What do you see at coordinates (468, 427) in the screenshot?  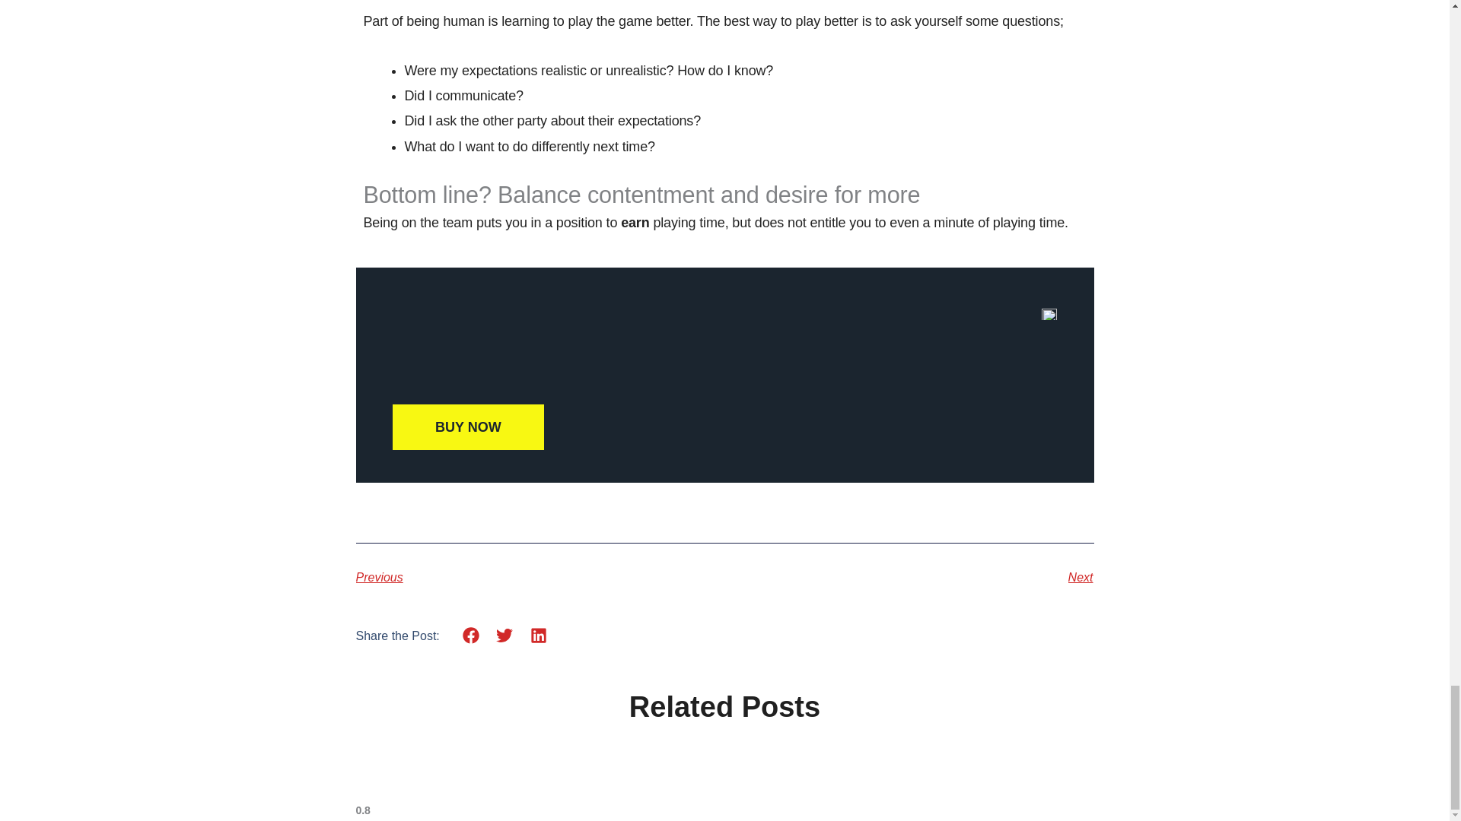 I see `BUY NOW` at bounding box center [468, 427].